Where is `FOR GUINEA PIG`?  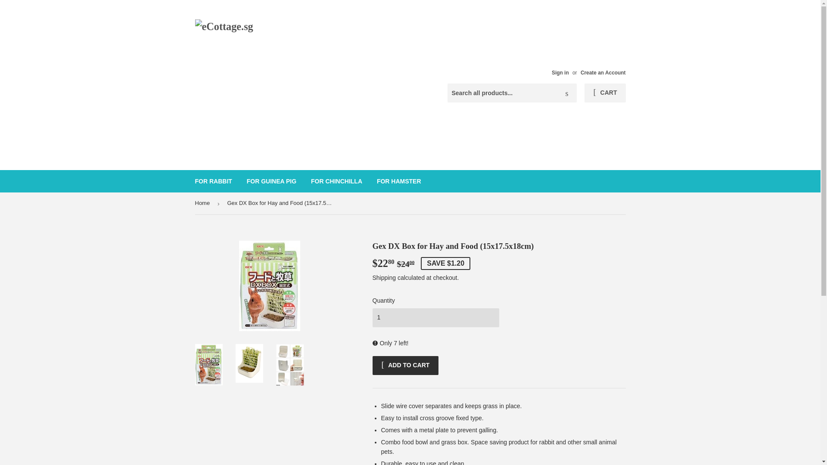 FOR GUINEA PIG is located at coordinates (271, 181).